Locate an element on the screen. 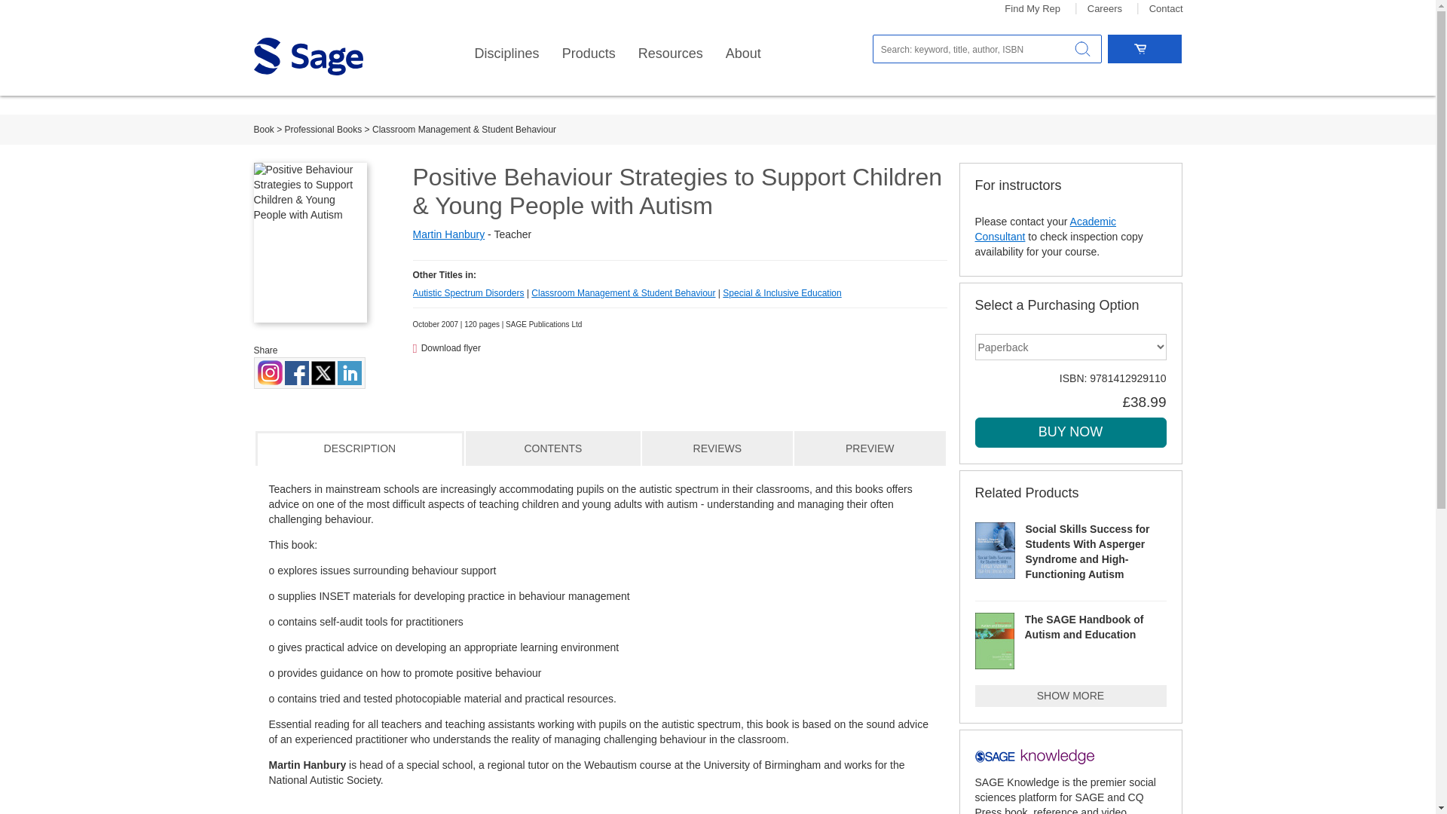 The width and height of the screenshot is (1447, 814). Sage logo: link back to homepage is located at coordinates (307, 56).